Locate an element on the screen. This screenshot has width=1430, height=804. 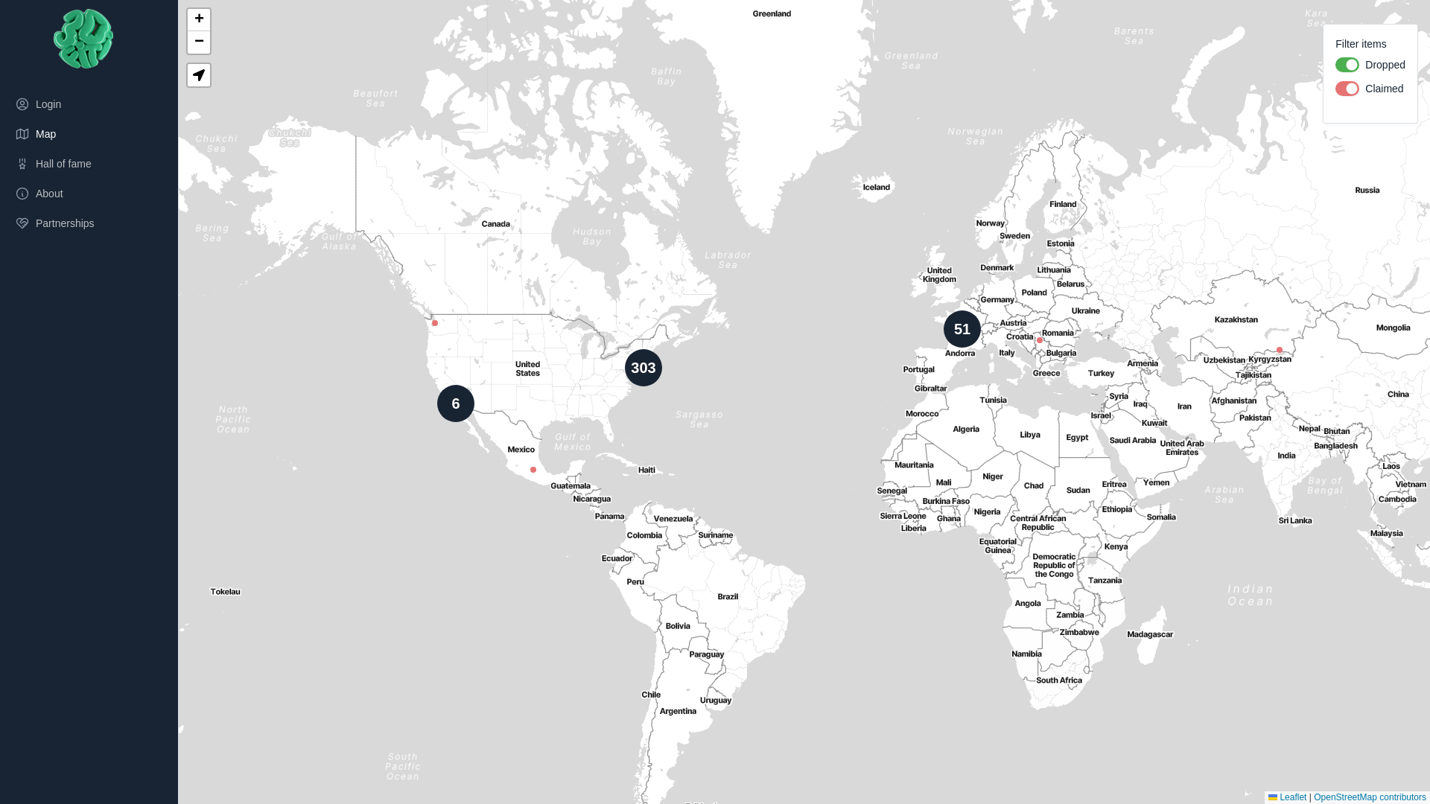
Login is located at coordinates (83, 104).